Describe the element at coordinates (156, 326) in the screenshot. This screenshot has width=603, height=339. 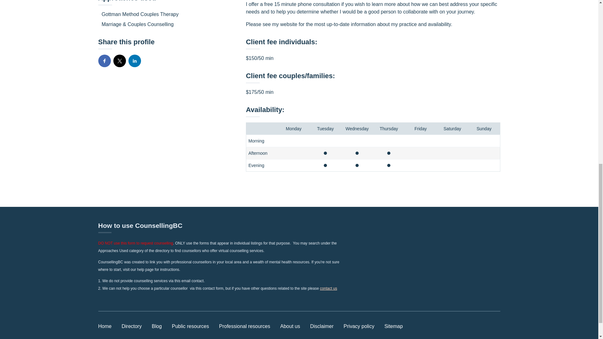
I see `Blog` at that location.